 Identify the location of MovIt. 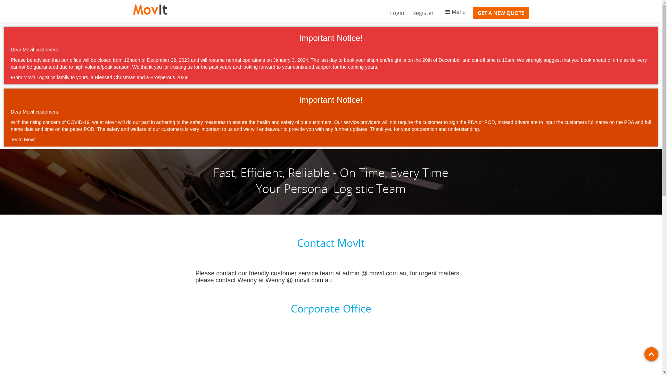
(150, 10).